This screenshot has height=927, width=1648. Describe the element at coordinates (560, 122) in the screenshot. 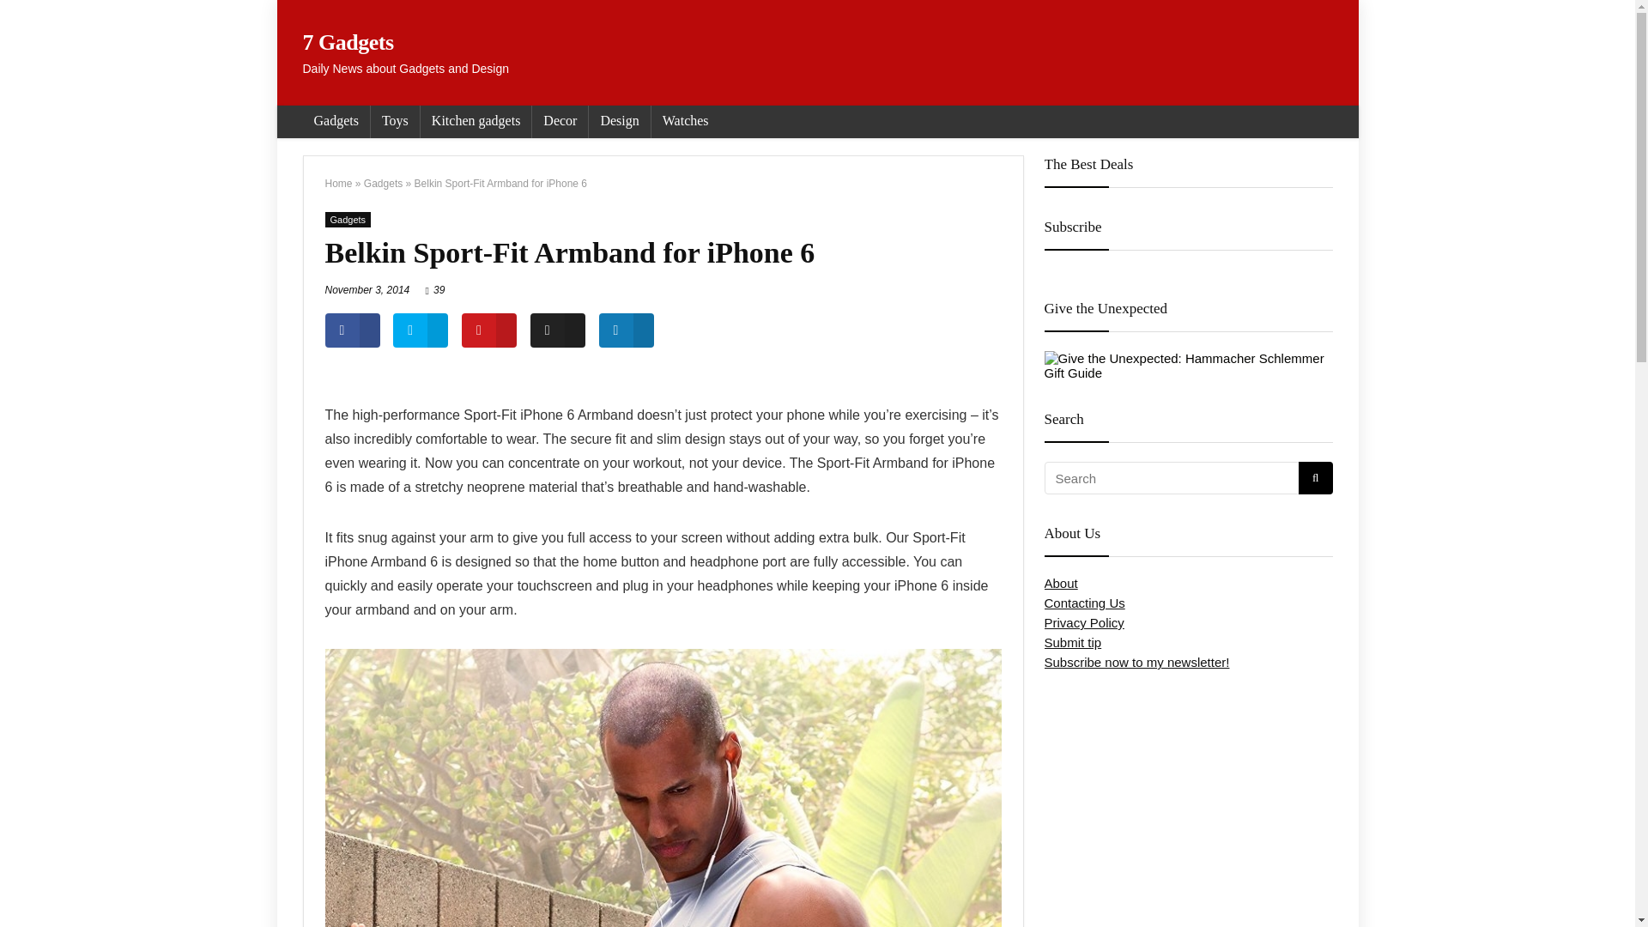

I see `Decor` at that location.